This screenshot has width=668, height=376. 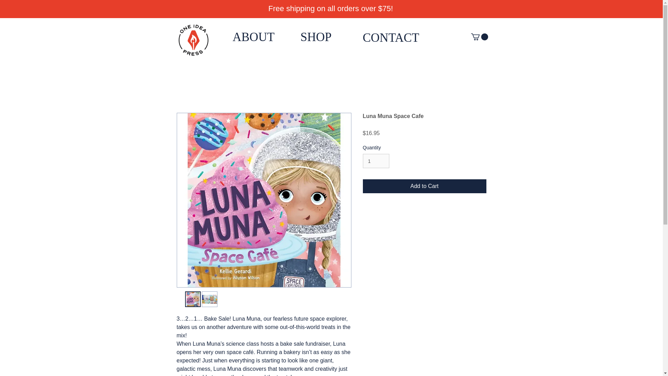 I want to click on 1, so click(x=376, y=161).